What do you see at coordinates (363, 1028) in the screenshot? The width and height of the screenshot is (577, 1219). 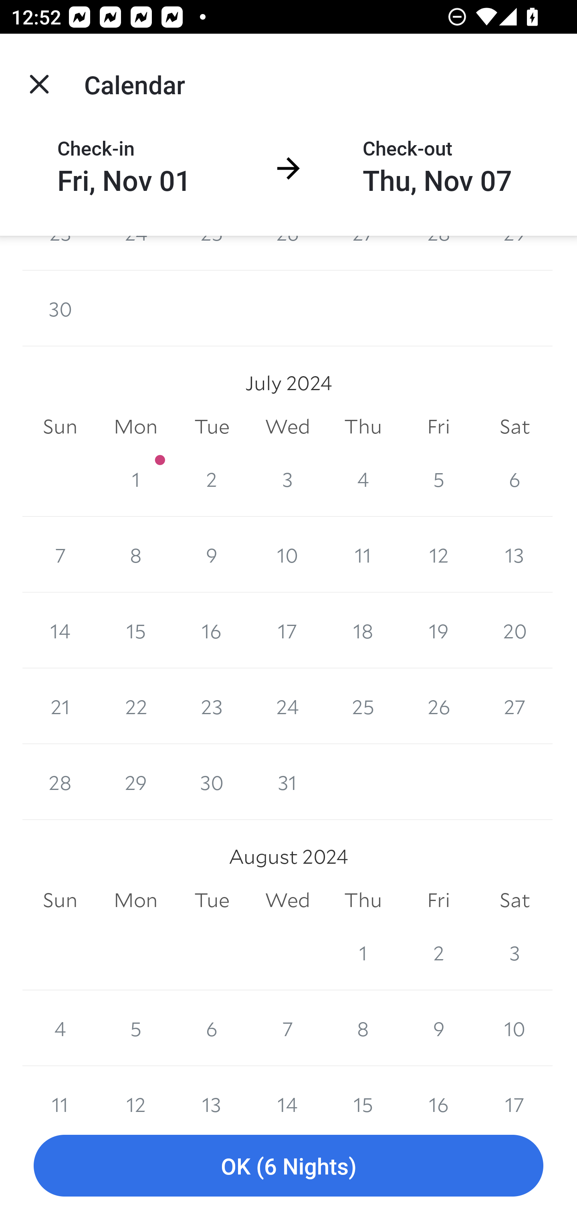 I see `8 8 August 2024` at bounding box center [363, 1028].